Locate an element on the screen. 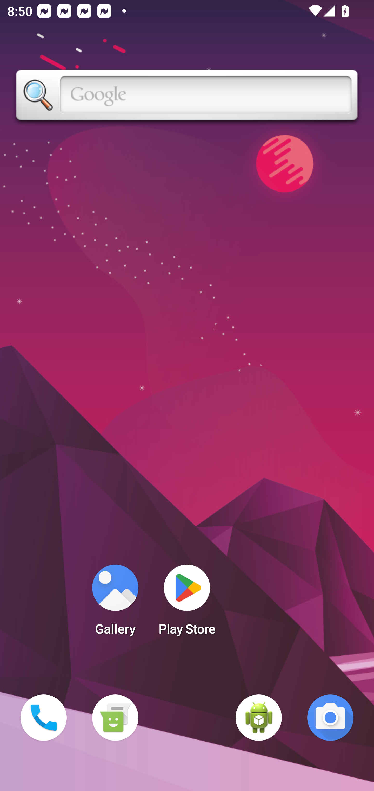 The height and width of the screenshot is (791, 374). Messaging is located at coordinates (115, 718).